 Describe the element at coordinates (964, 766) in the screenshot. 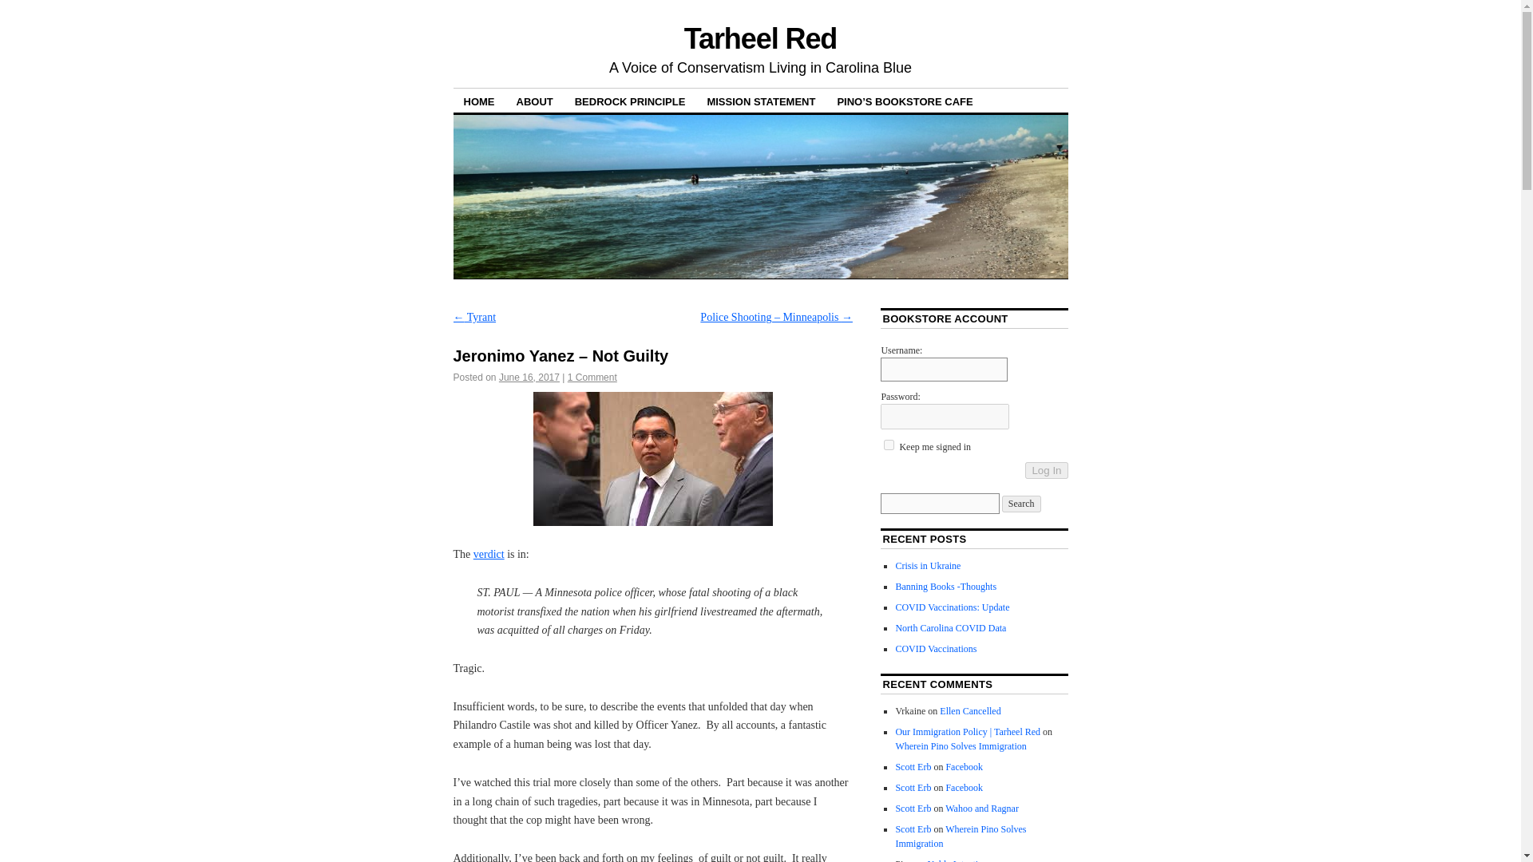

I see `Facebook` at that location.